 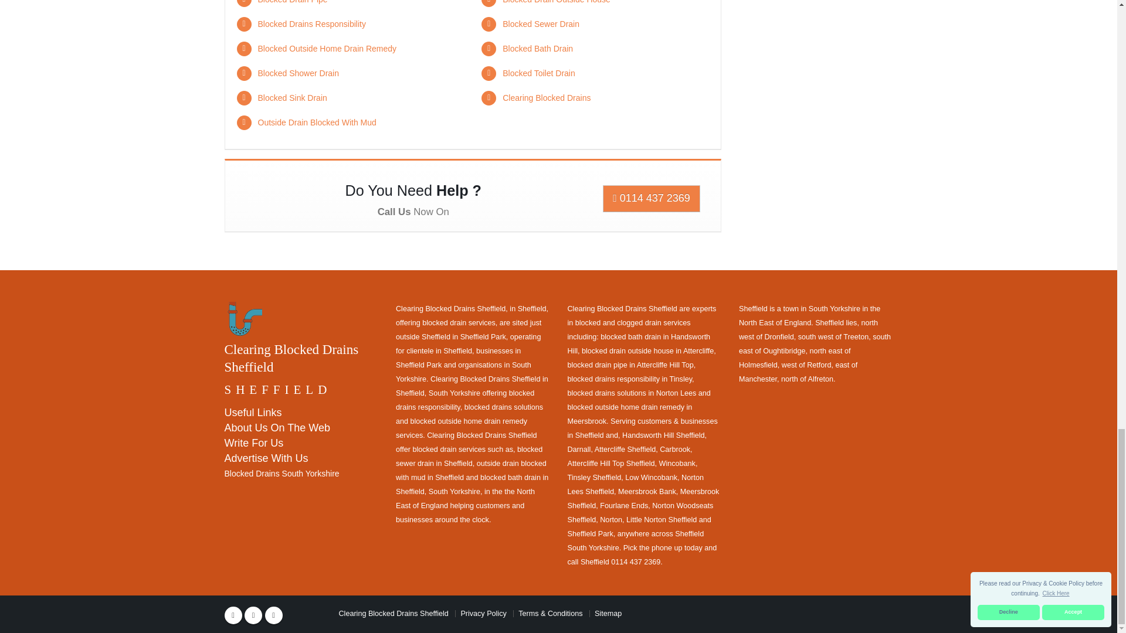 What do you see at coordinates (556, 2) in the screenshot?
I see `Blocked Drain Outside House` at bounding box center [556, 2].